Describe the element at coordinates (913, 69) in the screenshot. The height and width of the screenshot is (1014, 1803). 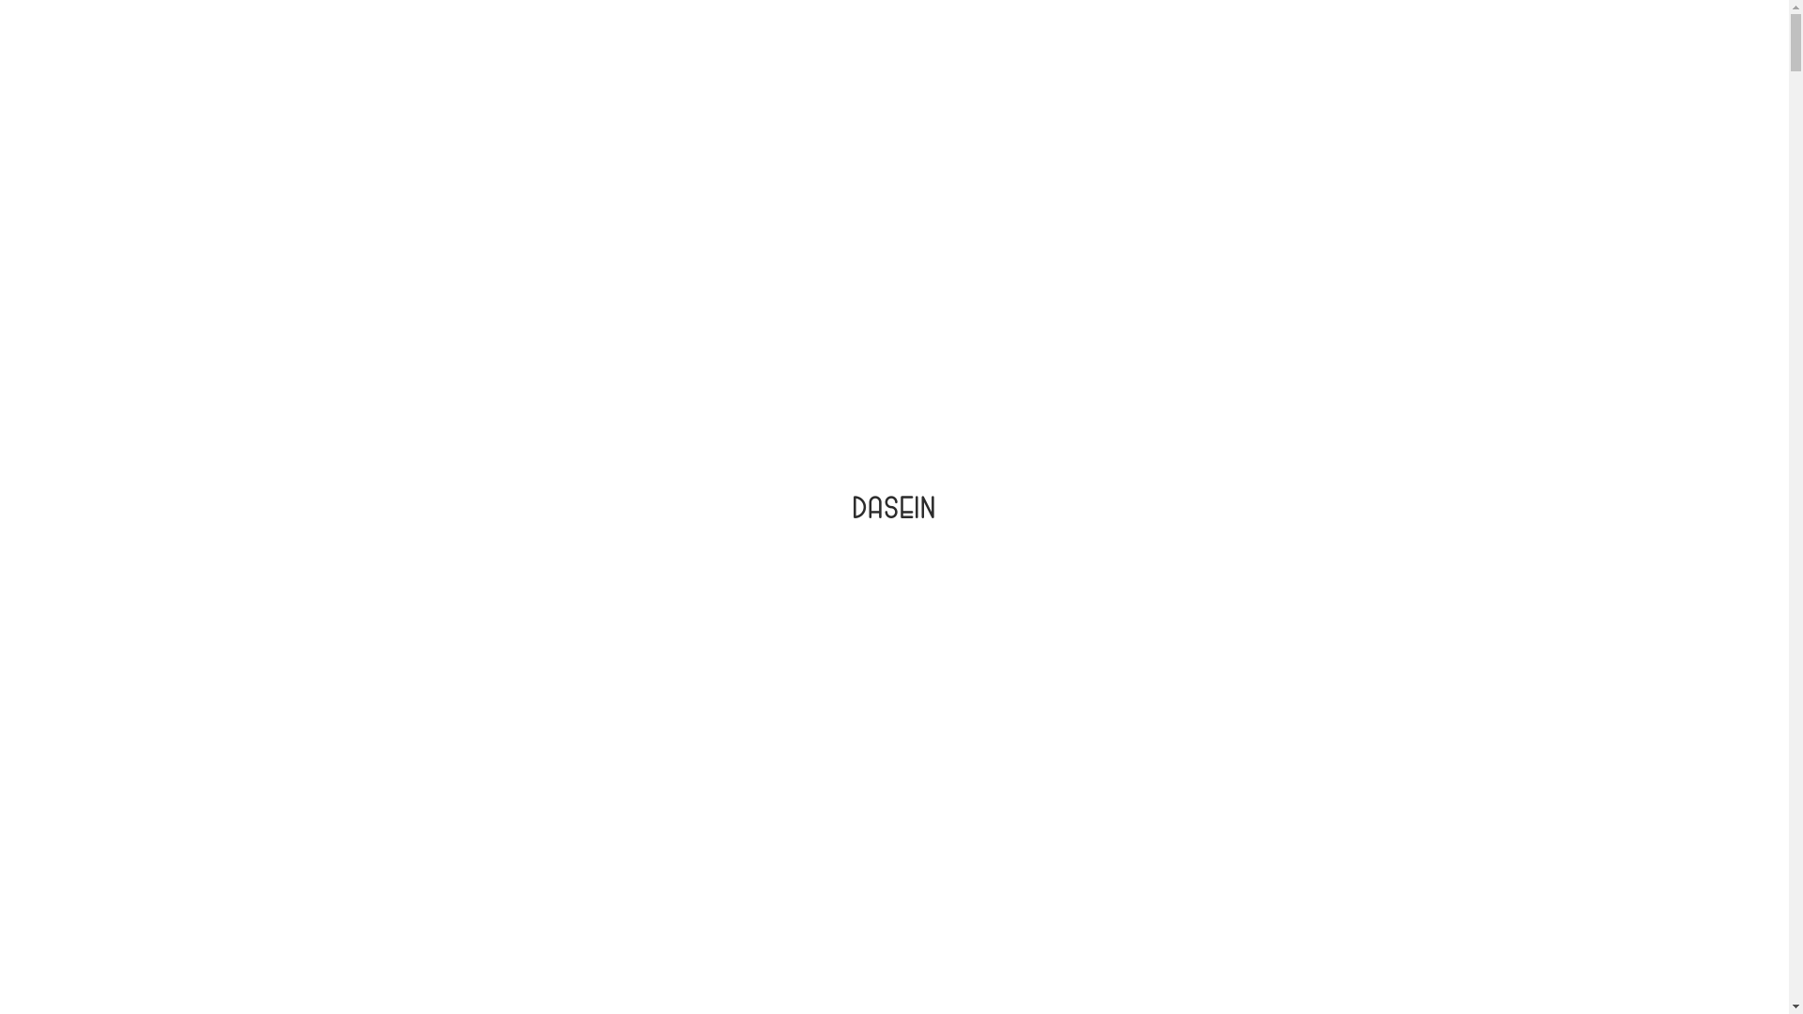
I see `PRODUCTS` at that location.